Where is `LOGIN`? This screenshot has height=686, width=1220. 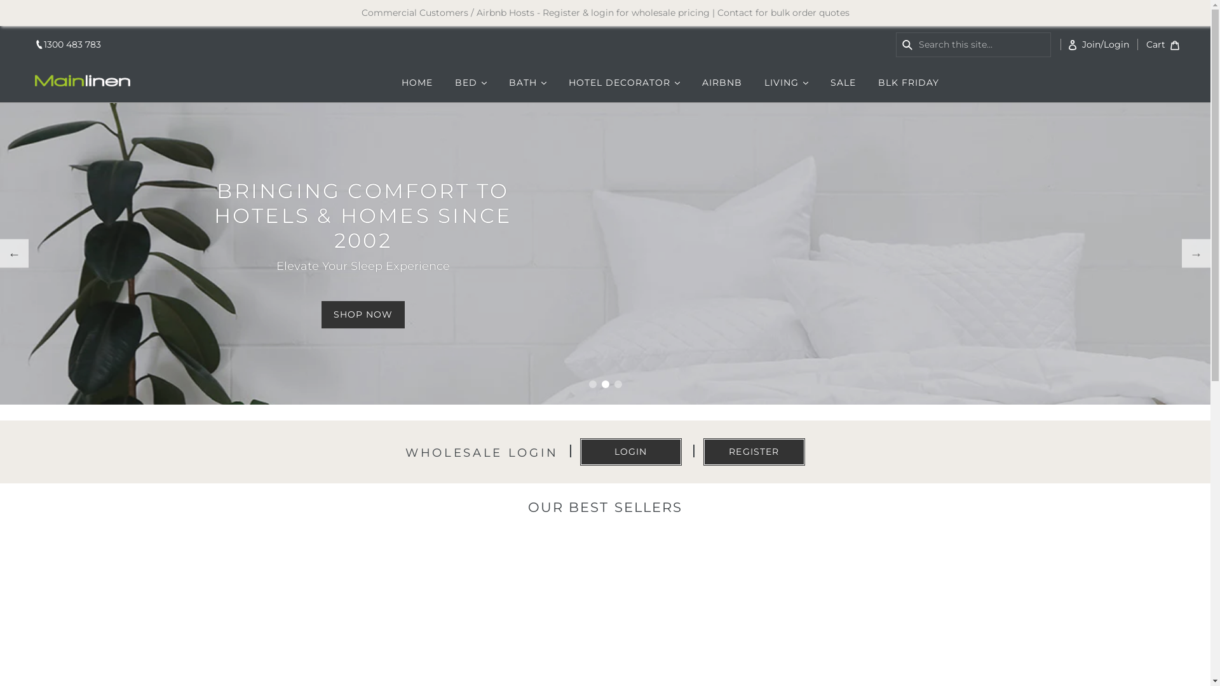 LOGIN is located at coordinates (631, 452).